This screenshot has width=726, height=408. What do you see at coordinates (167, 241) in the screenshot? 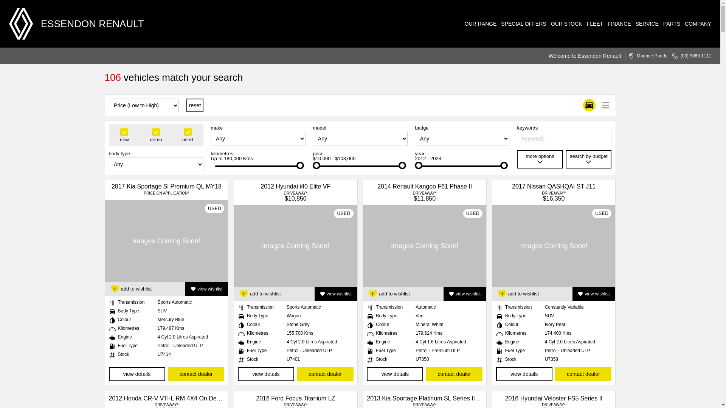
I see `USED` at bounding box center [167, 241].